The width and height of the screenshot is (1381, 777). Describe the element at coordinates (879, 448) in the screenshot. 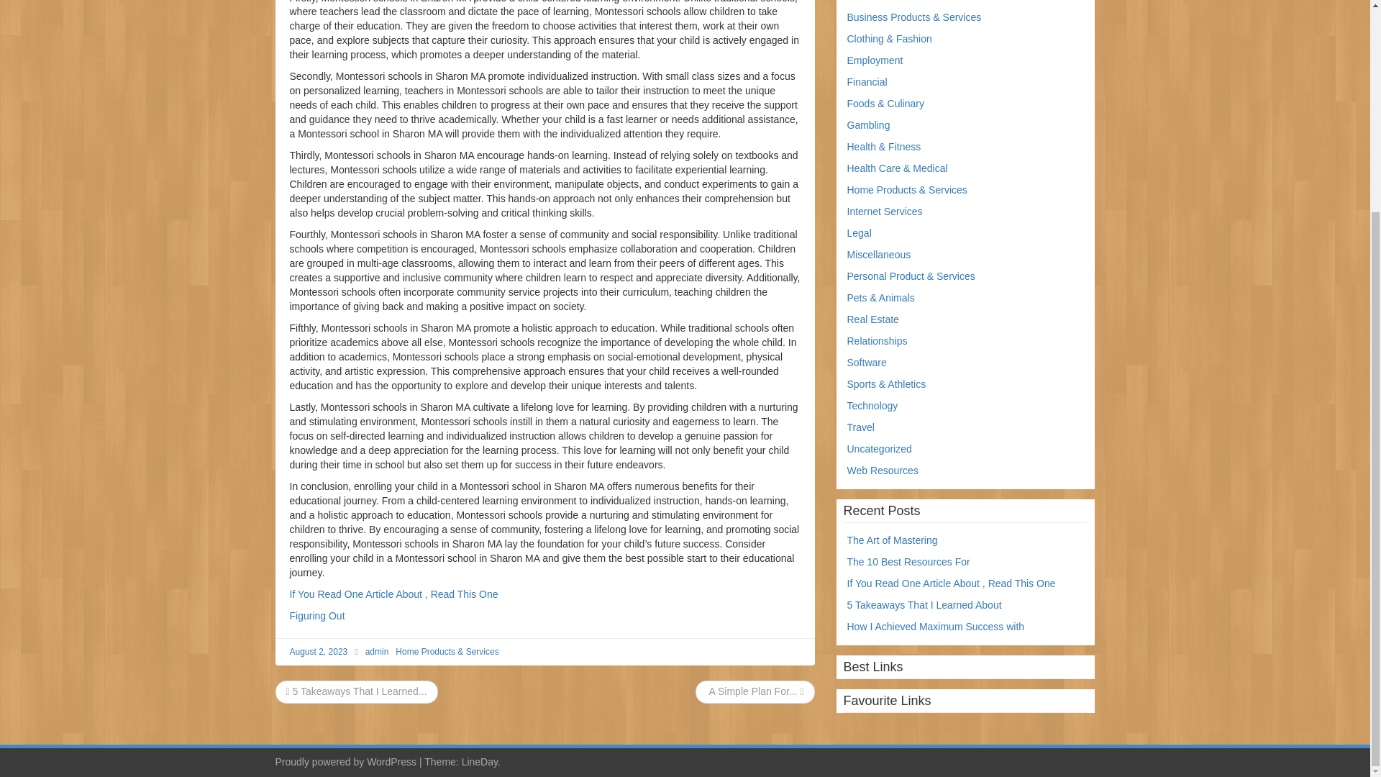

I see `Uncategorized` at that location.